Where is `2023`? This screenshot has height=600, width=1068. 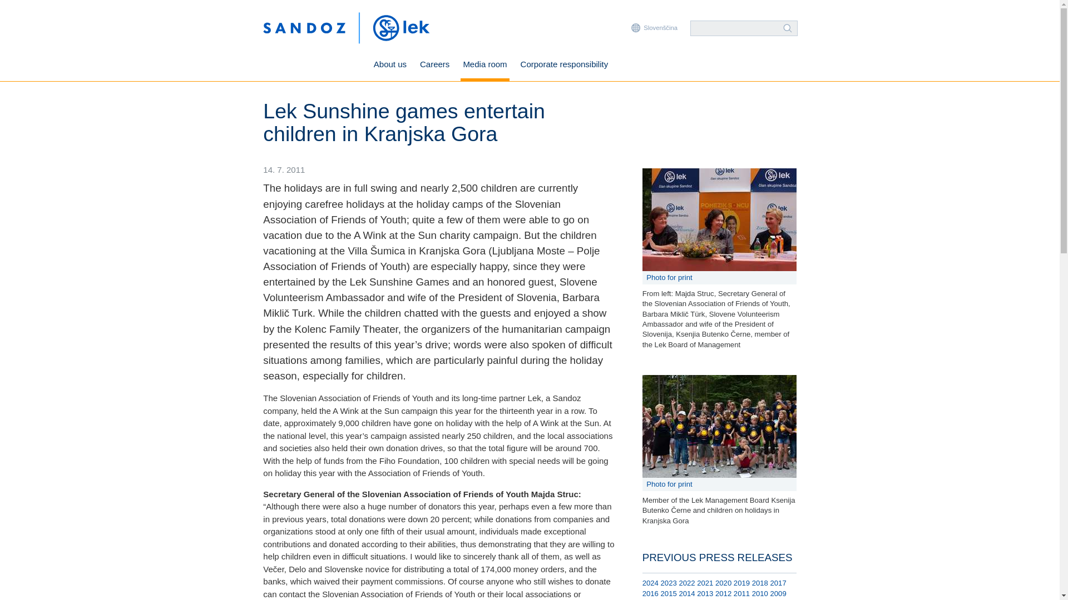 2023 is located at coordinates (669, 583).